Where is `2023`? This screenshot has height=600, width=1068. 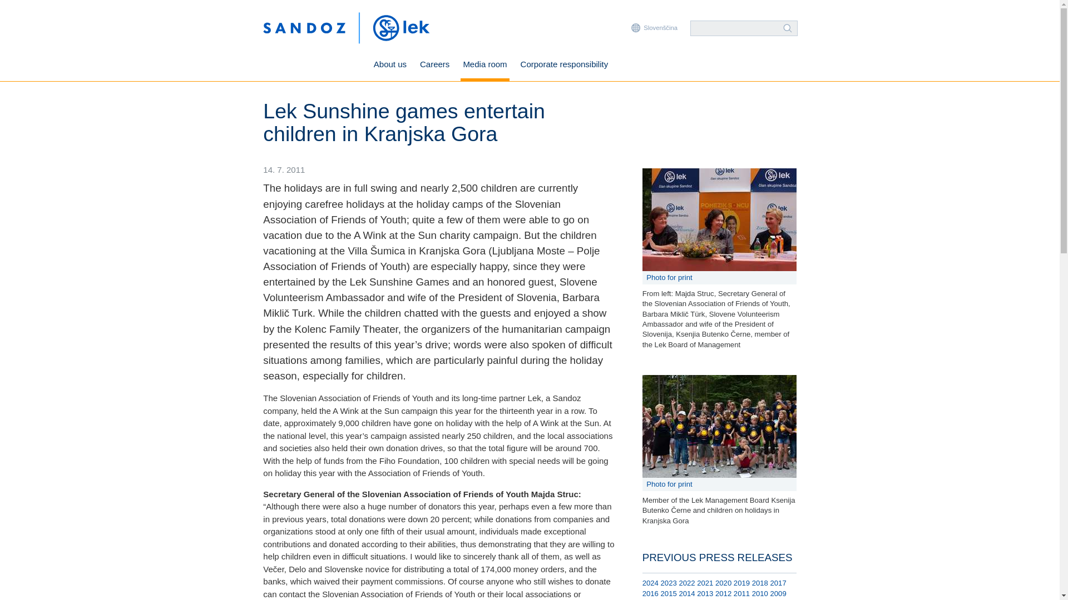 2023 is located at coordinates (669, 583).